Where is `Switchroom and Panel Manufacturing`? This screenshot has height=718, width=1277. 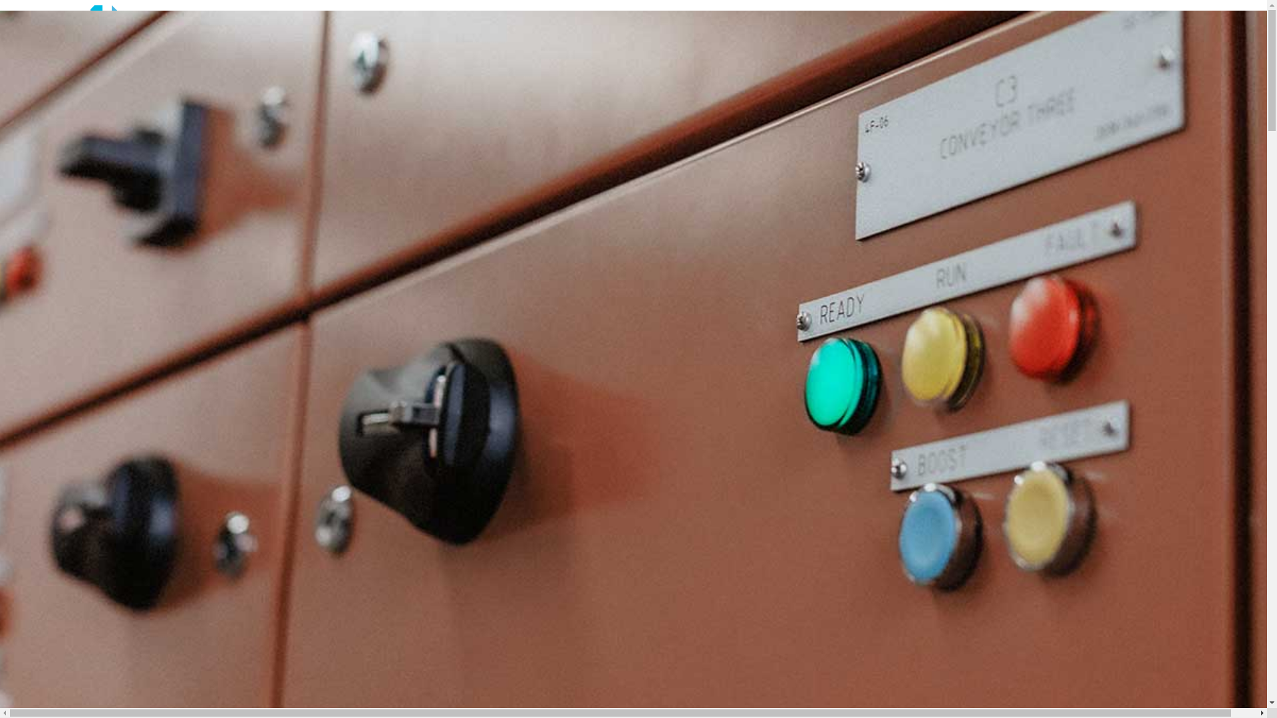
Switchroom and Panel Manufacturing is located at coordinates (140, 172).